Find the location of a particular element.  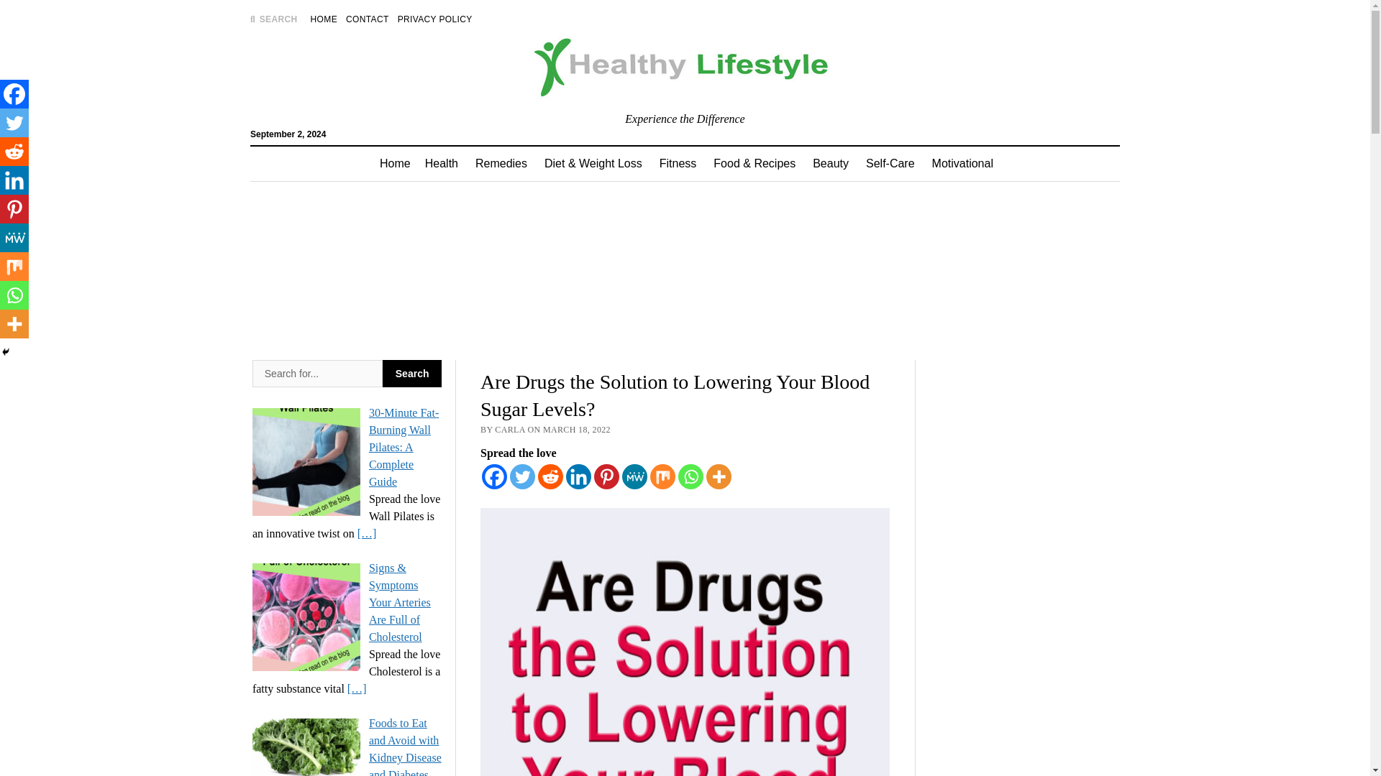

SEARCH is located at coordinates (273, 19).